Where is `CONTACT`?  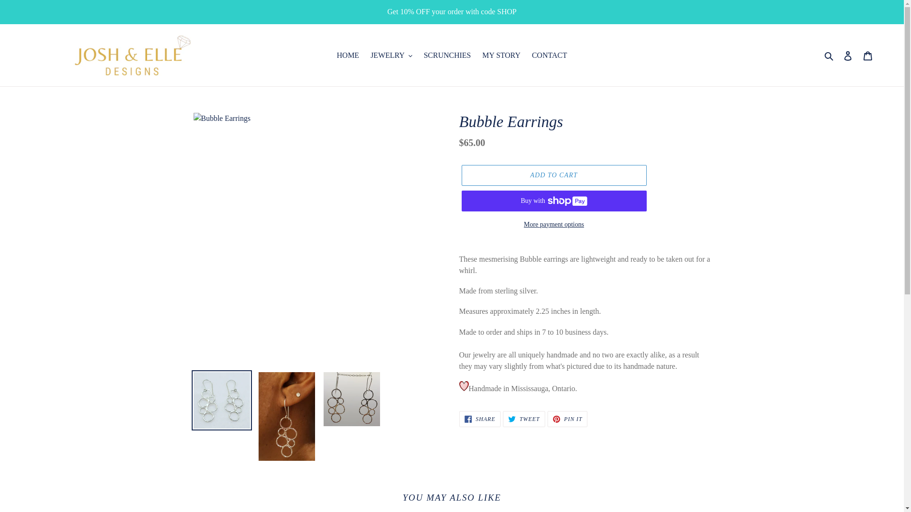
CONTACT is located at coordinates (549, 55).